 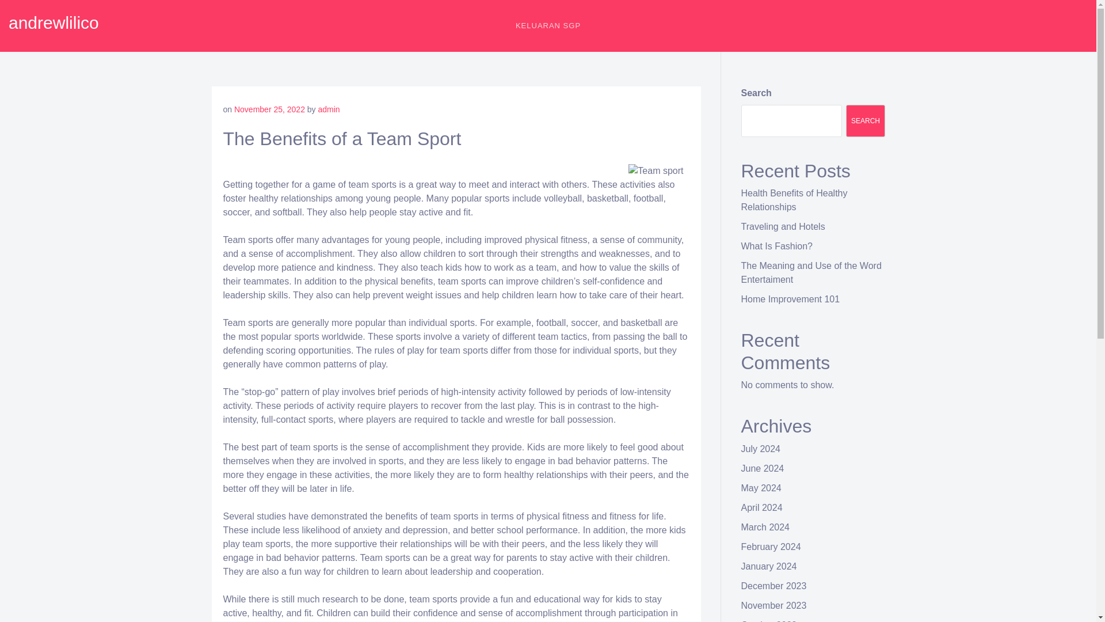 I want to click on Home Improvement 101, so click(x=791, y=299).